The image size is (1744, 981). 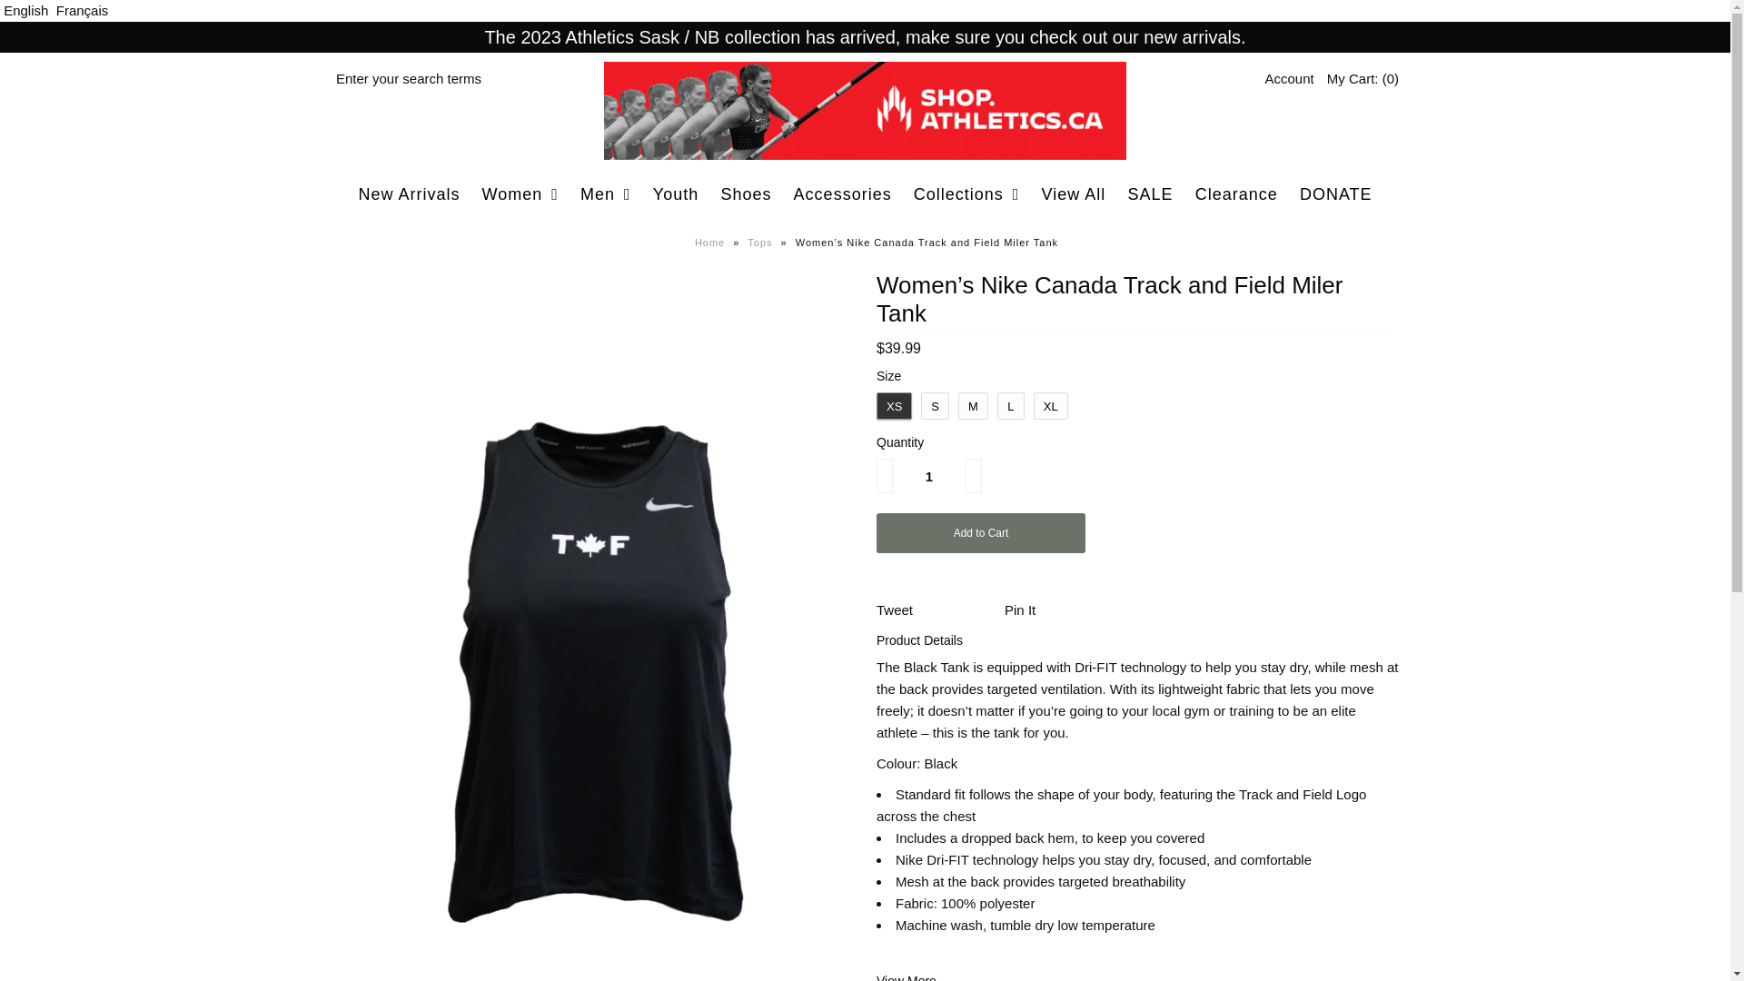 What do you see at coordinates (894, 610) in the screenshot?
I see `Tweet` at bounding box center [894, 610].